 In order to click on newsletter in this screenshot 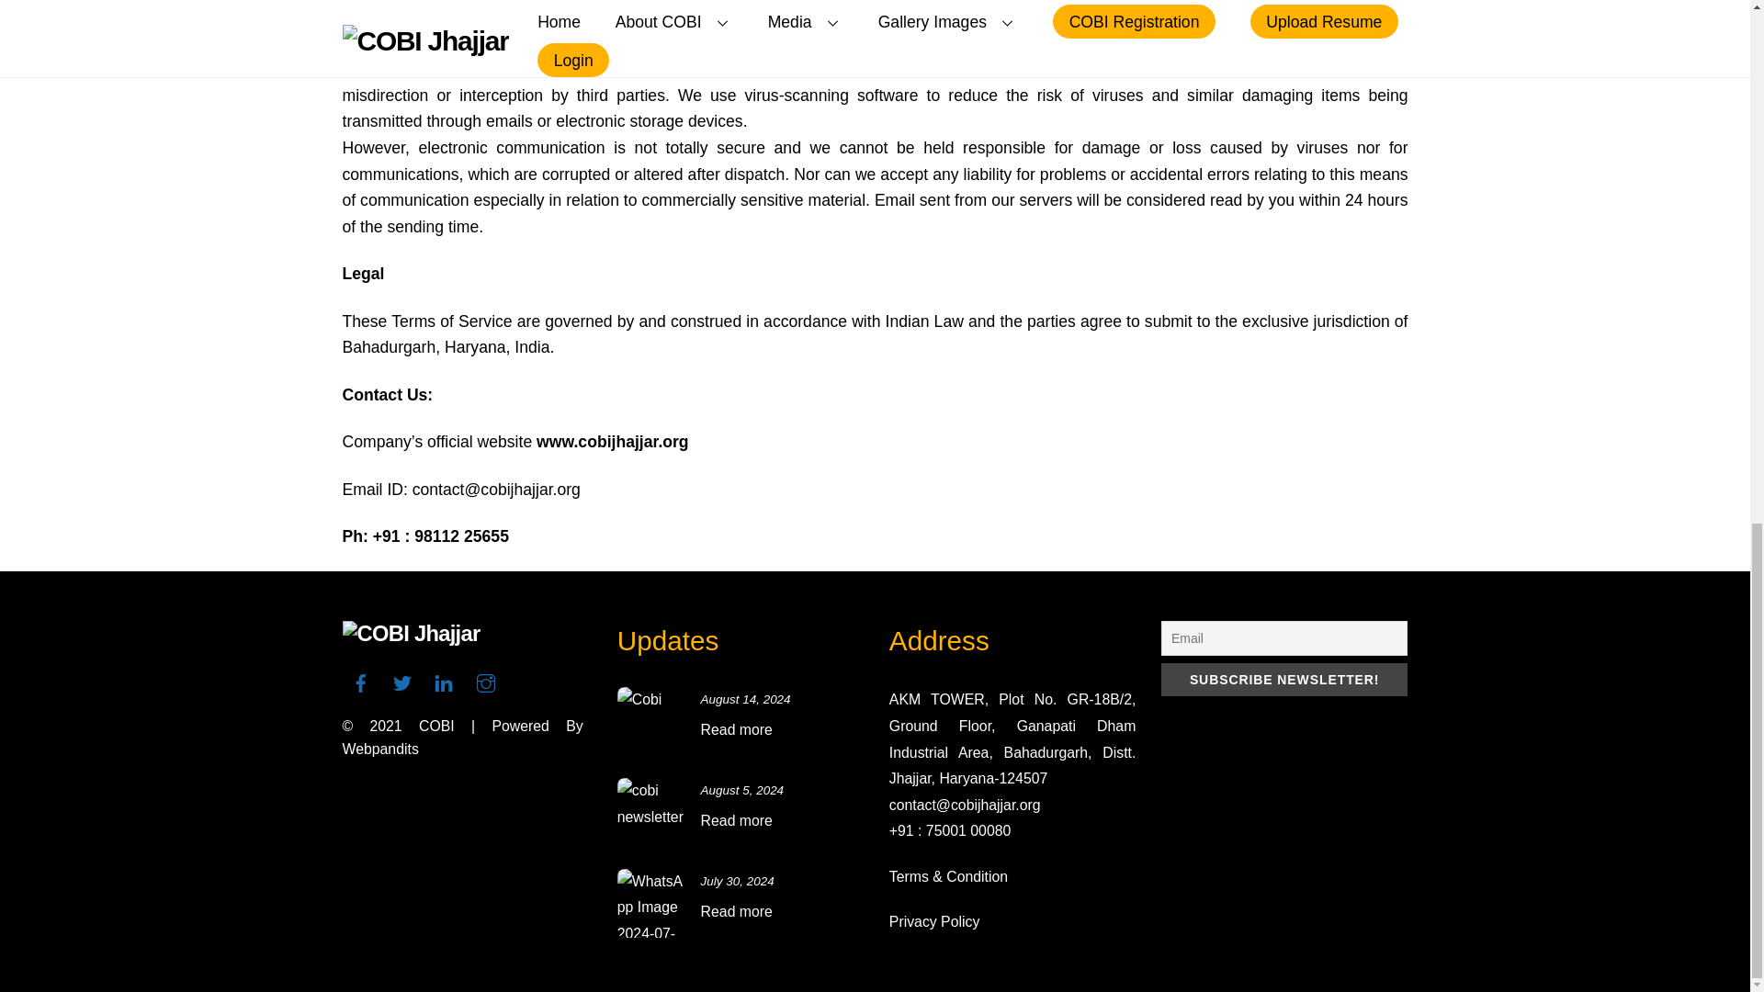, I will do `click(651, 812)`.